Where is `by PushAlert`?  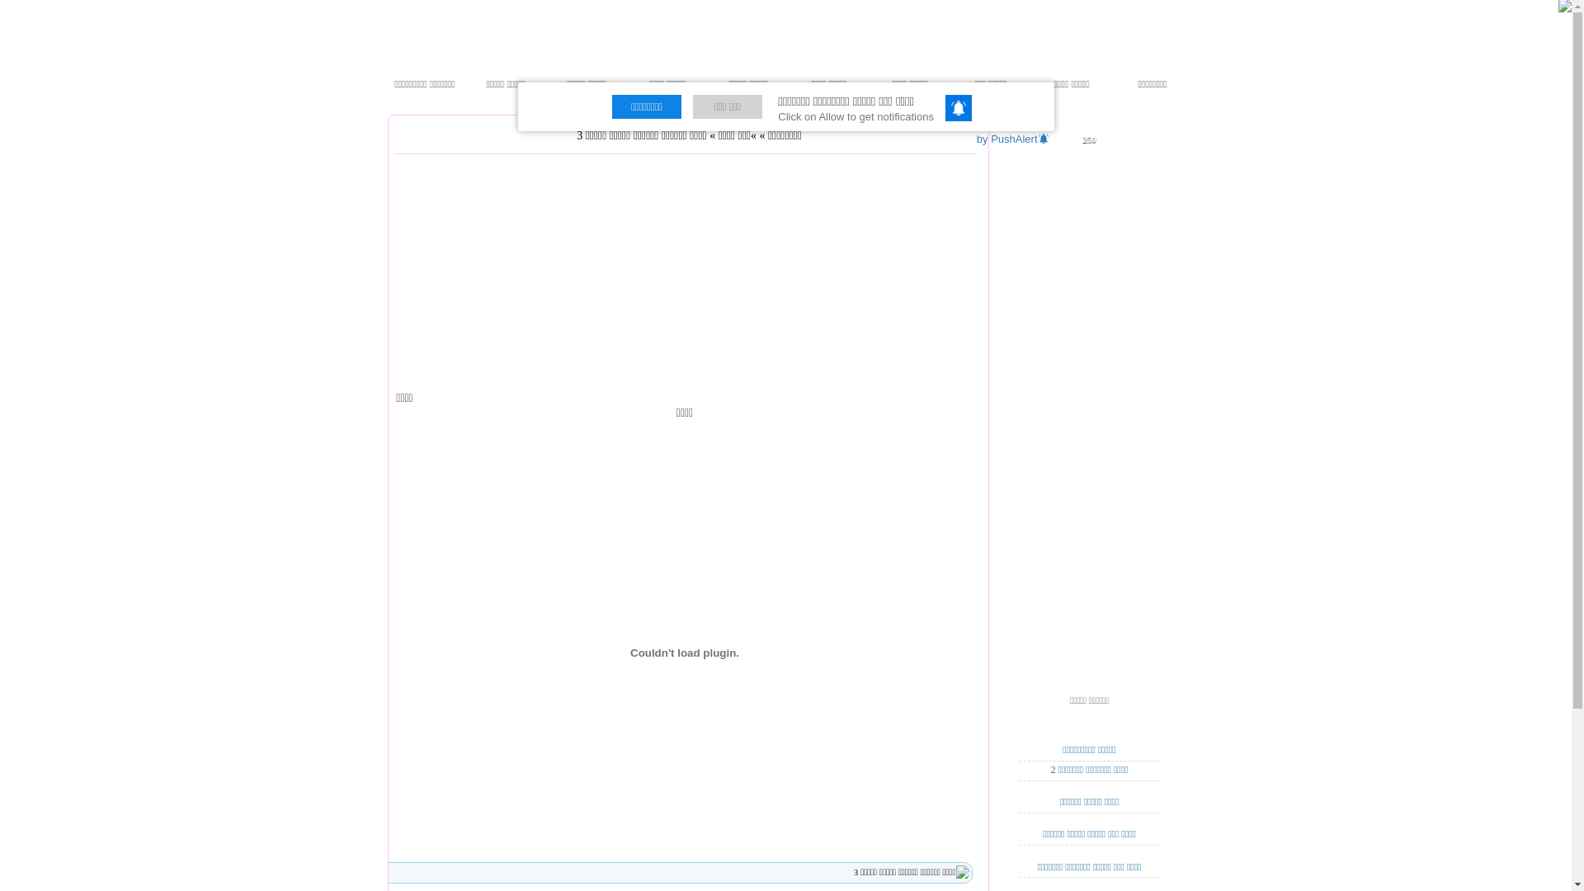
by PushAlert is located at coordinates (1015, 139).